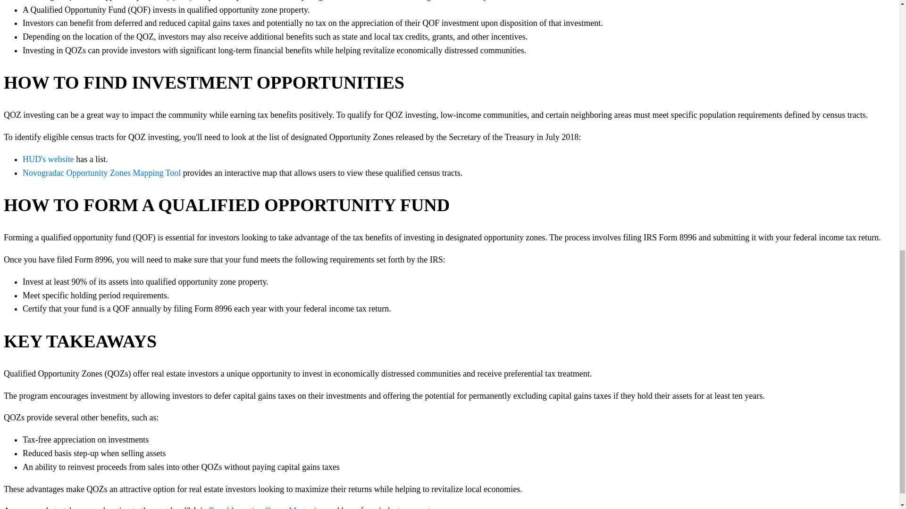 The height and width of the screenshot is (509, 906). What do you see at coordinates (48, 159) in the screenshot?
I see `HUD's website` at bounding box center [48, 159].